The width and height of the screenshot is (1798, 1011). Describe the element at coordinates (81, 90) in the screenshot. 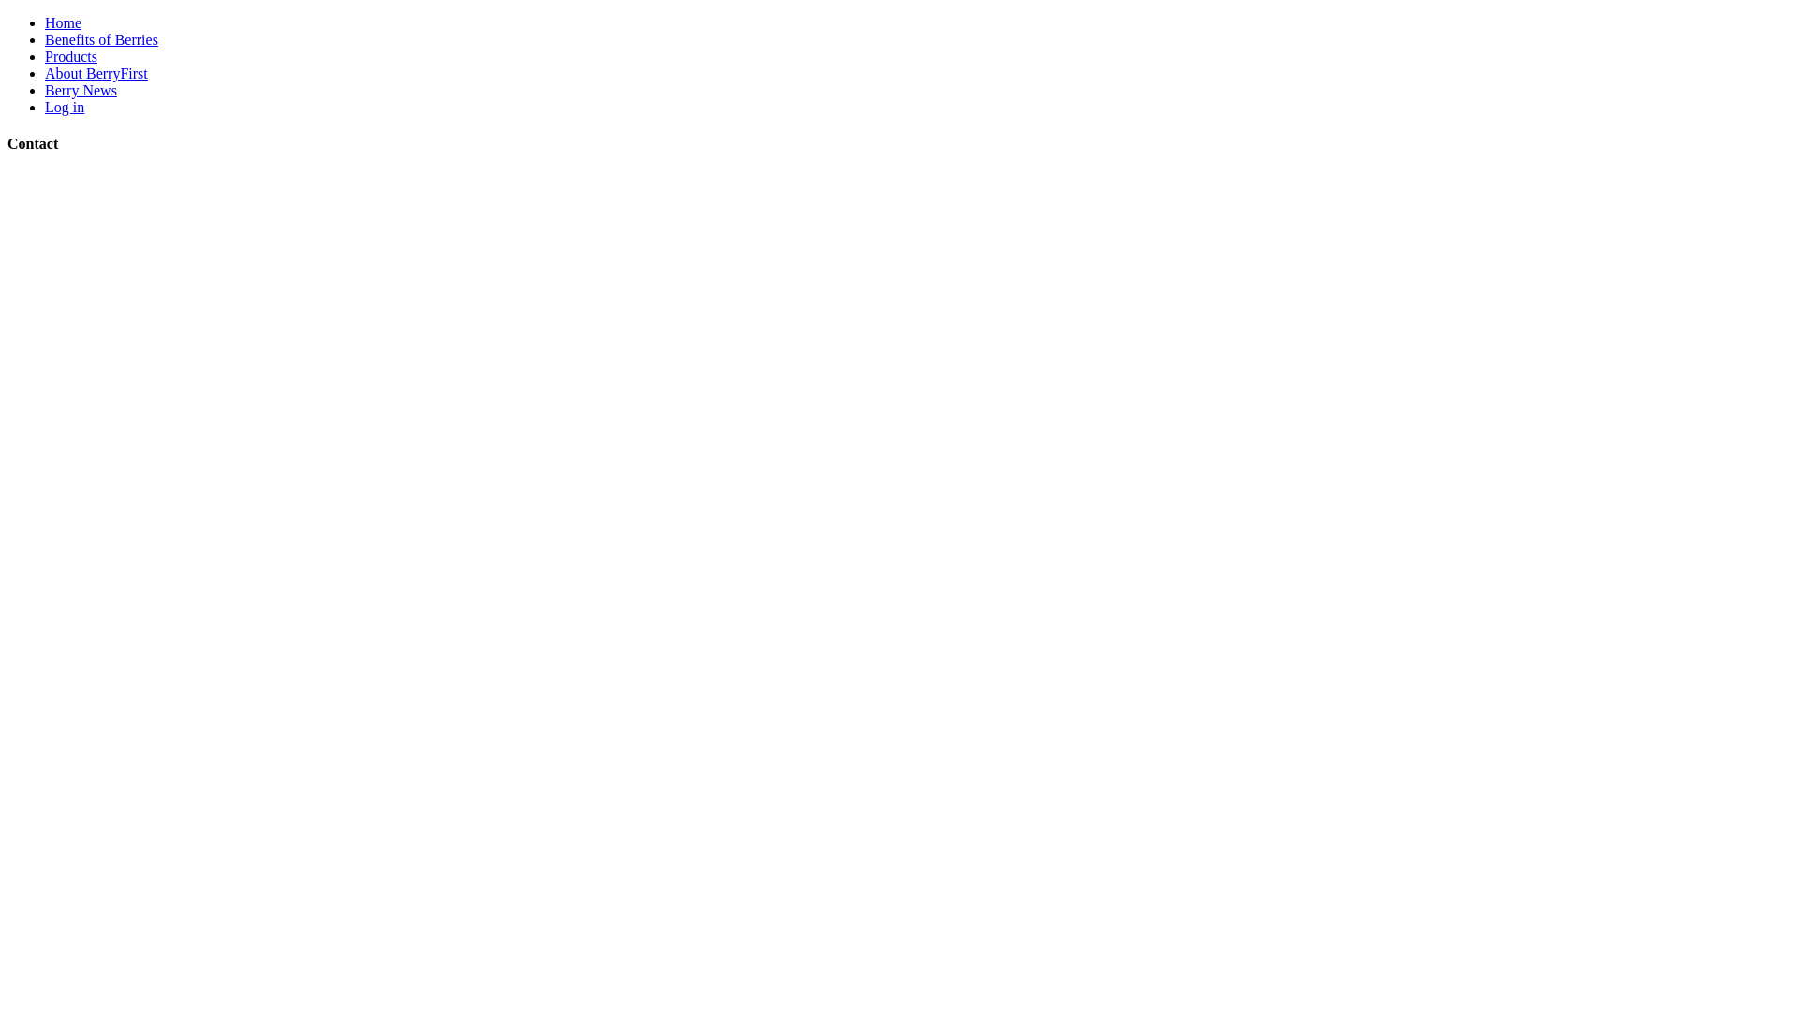

I see `Berry News` at that location.